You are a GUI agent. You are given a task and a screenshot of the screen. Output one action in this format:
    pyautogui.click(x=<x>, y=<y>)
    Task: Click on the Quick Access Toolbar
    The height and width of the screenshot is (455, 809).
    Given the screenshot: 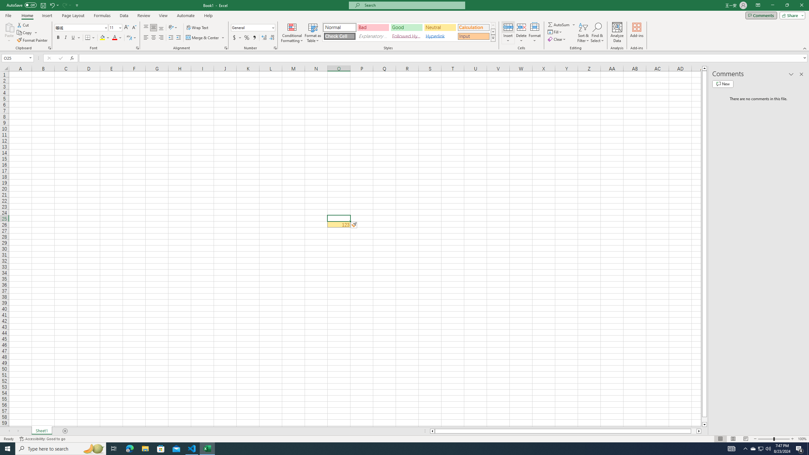 What is the action you would take?
    pyautogui.click(x=43, y=5)
    